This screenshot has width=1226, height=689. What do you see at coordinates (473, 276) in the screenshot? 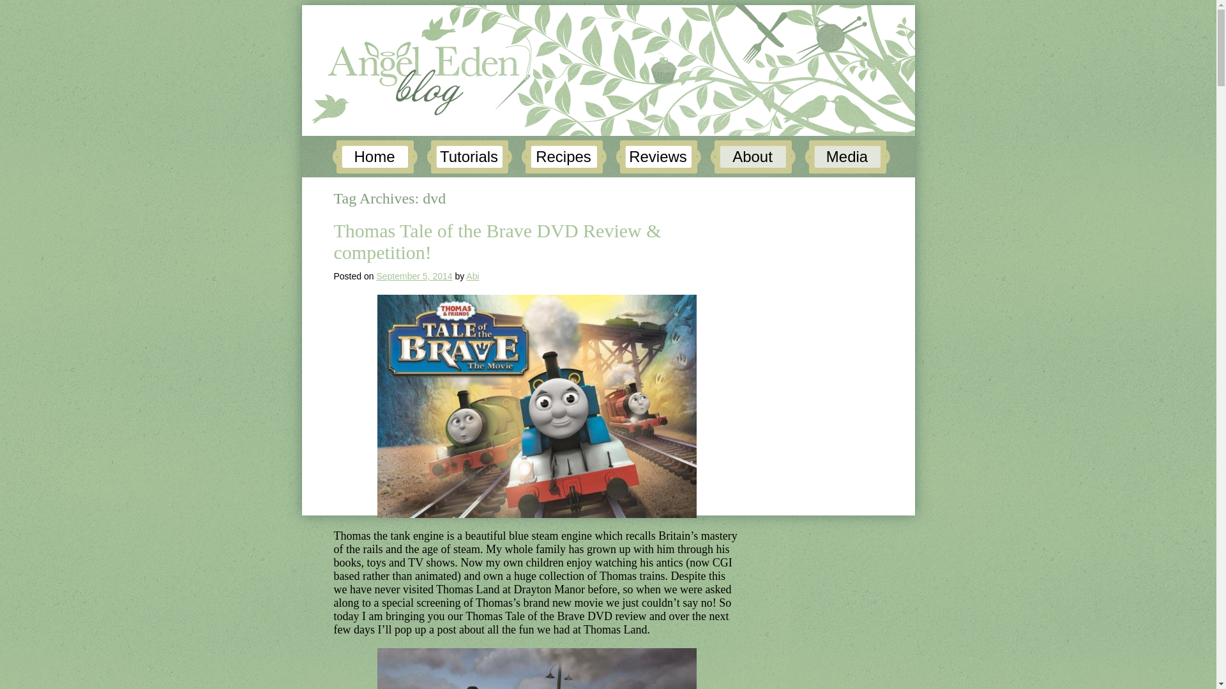
I see `View all posts by Abi` at bounding box center [473, 276].